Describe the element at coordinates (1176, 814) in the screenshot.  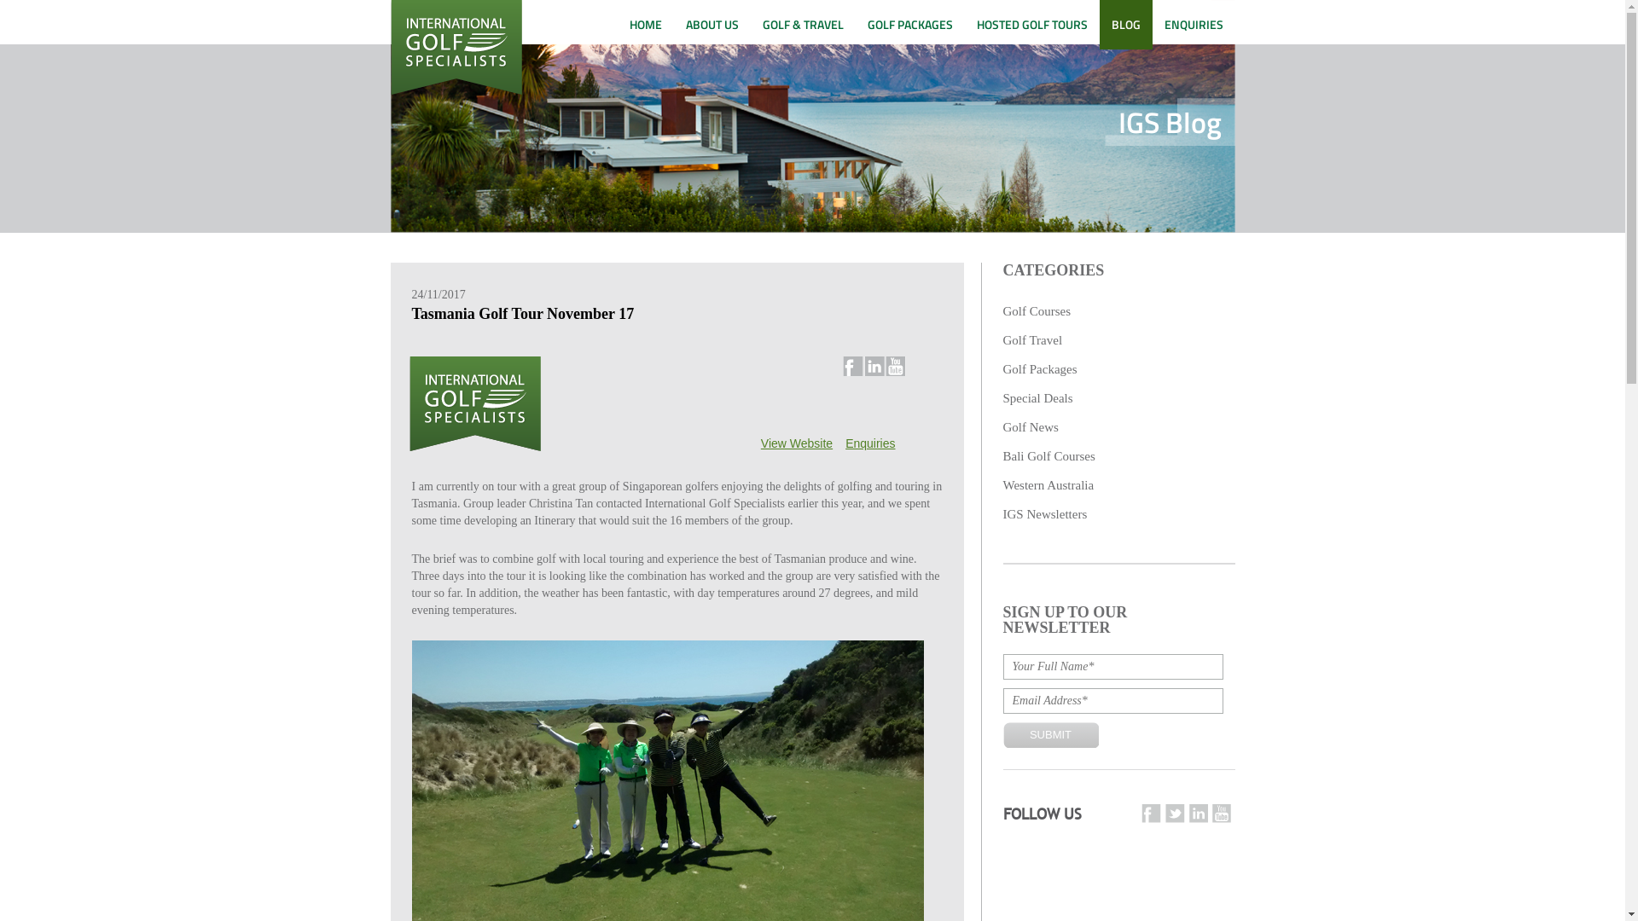
I see `twitter` at that location.